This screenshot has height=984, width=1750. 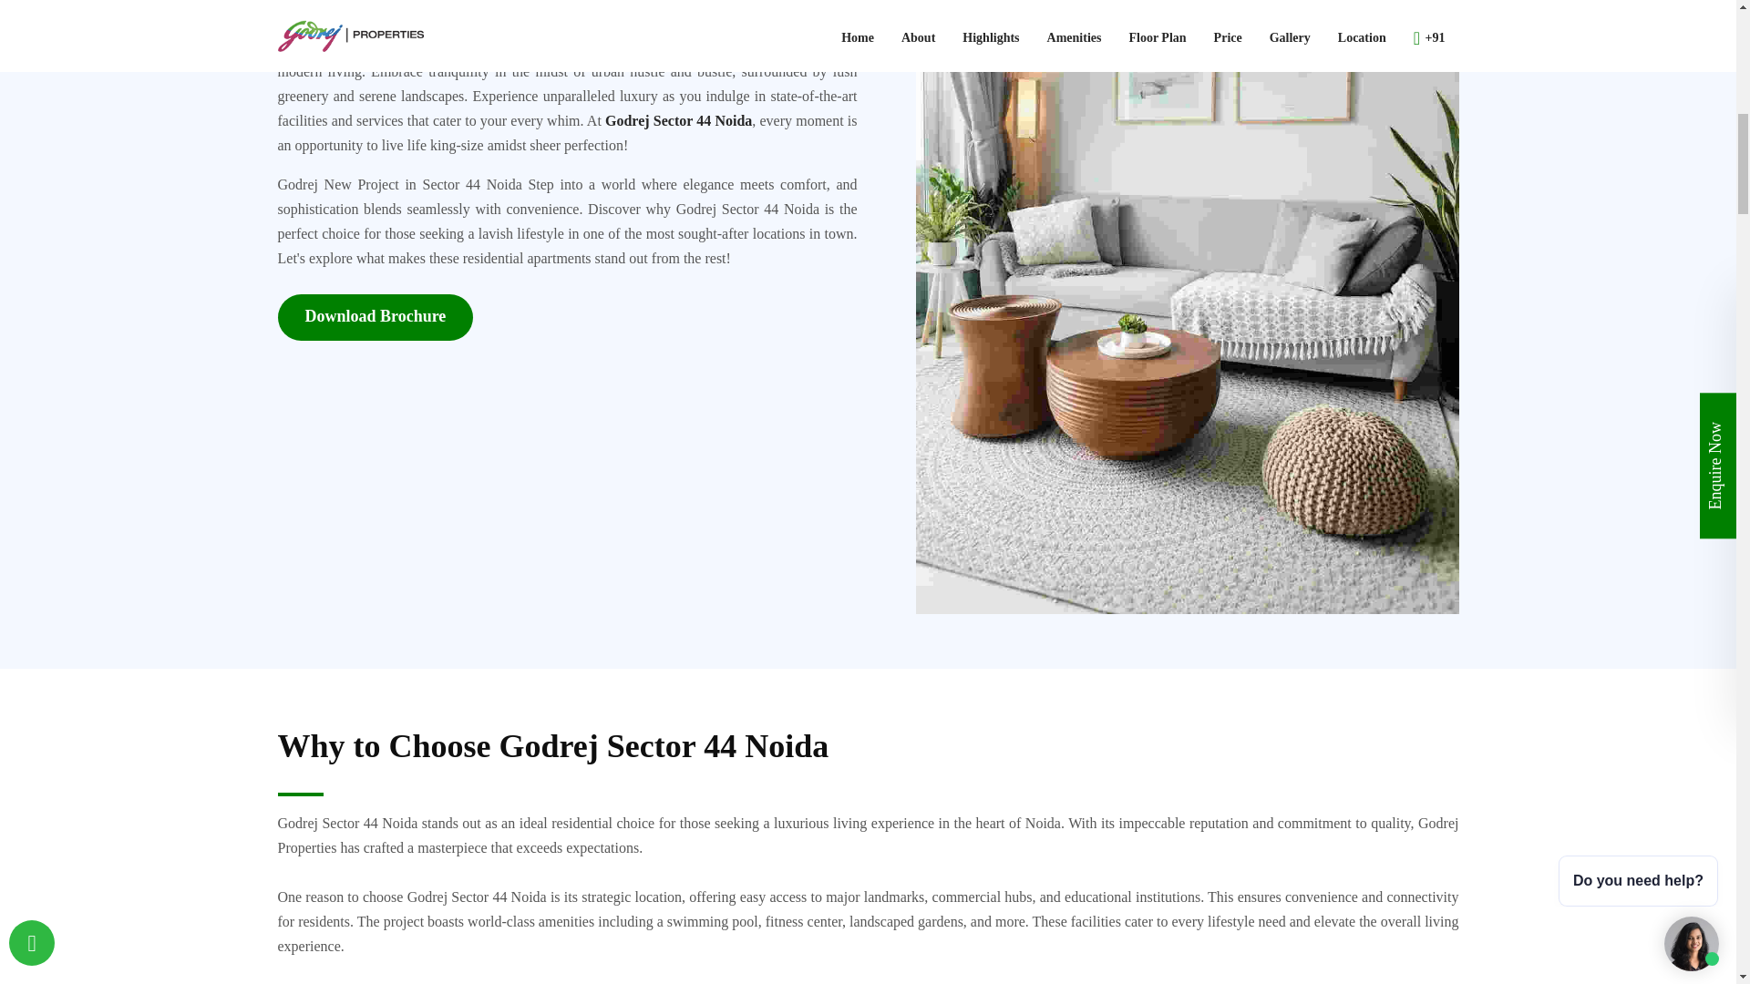 I want to click on Download Brochure, so click(x=374, y=317).